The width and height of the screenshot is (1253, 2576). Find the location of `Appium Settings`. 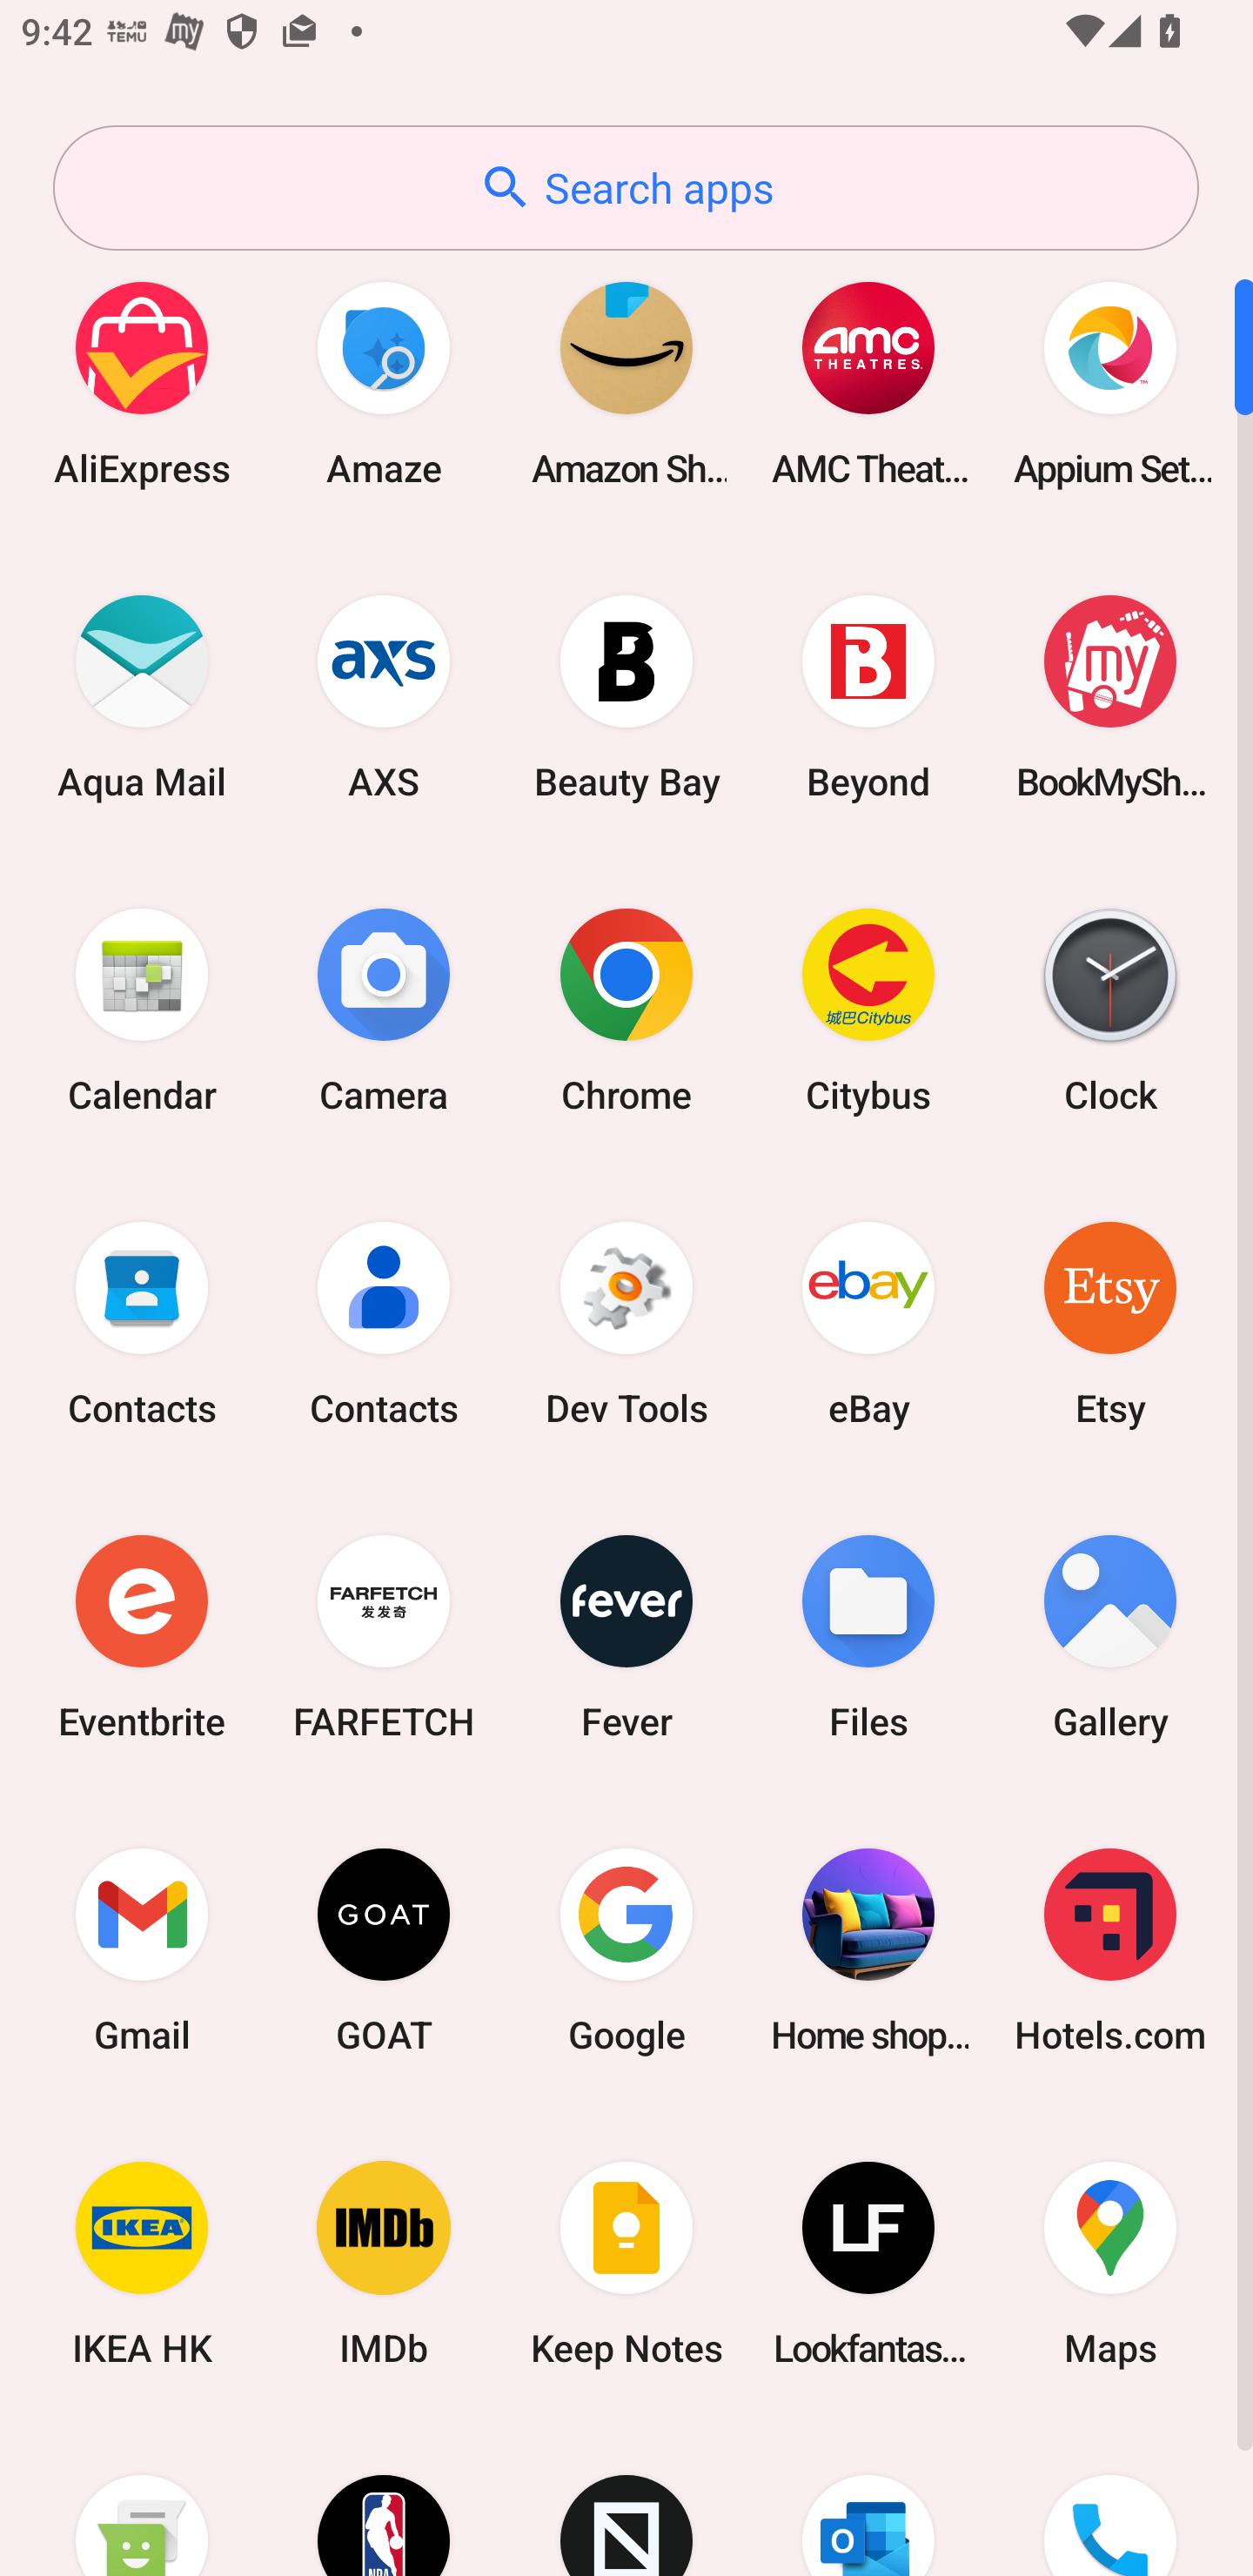

Appium Settings is located at coordinates (1110, 383).